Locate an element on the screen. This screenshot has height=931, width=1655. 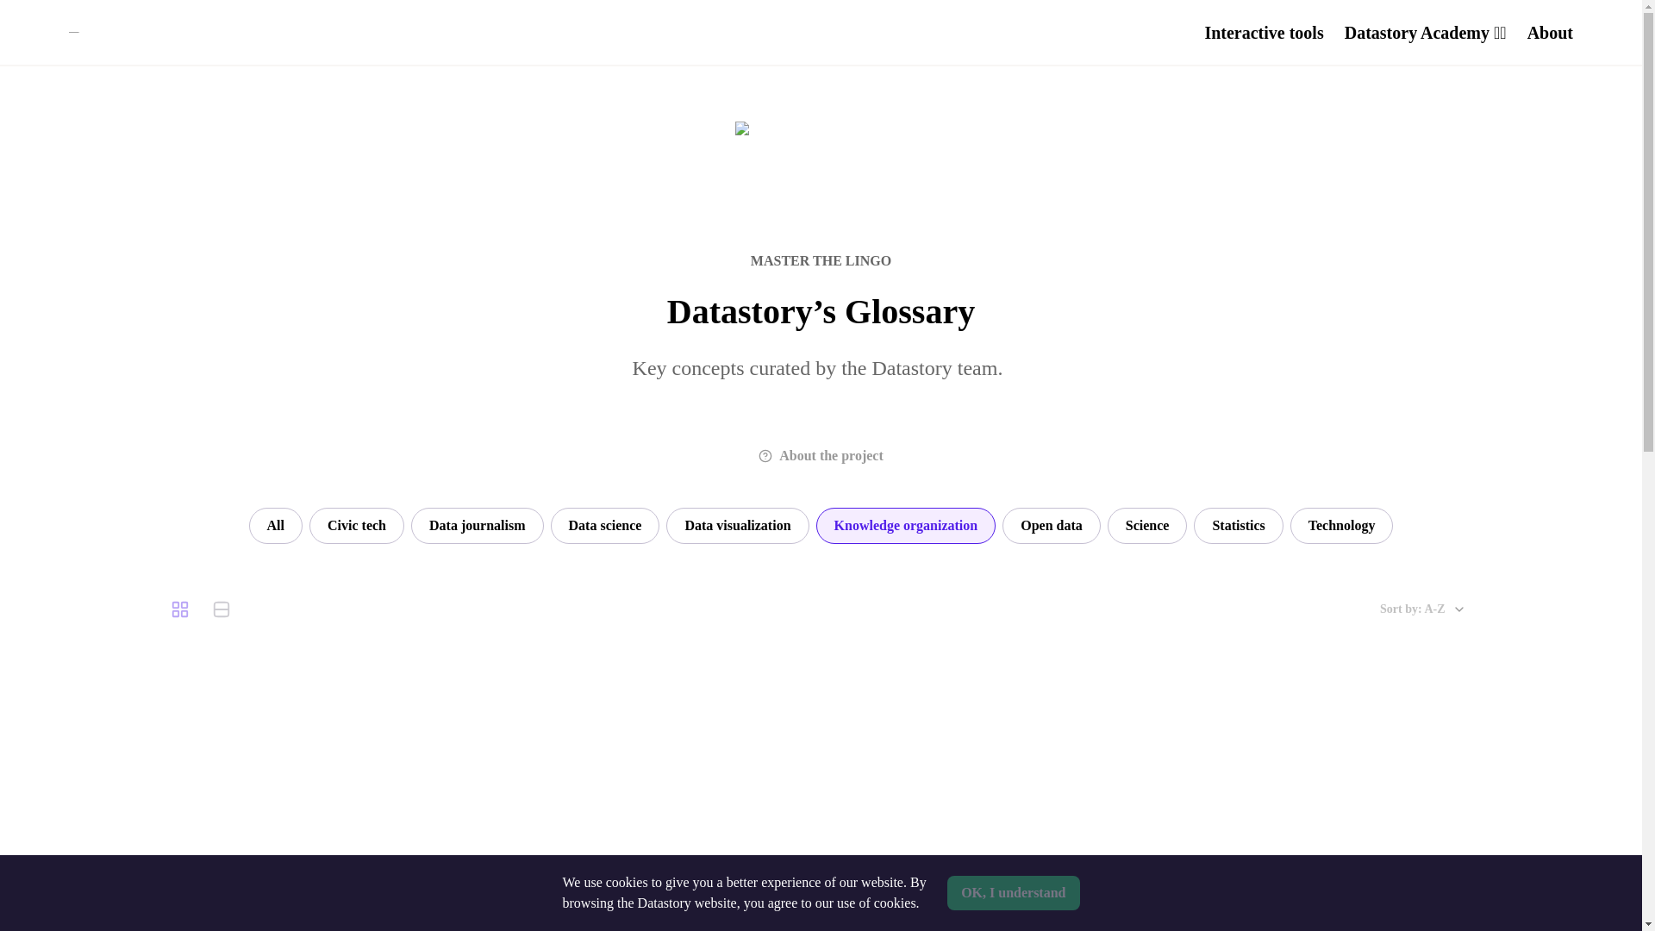
Technology is located at coordinates (1341, 525).